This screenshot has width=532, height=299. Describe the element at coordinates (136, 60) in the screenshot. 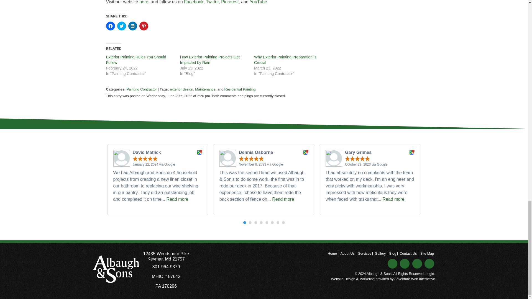

I see `Exterior Painting Rules You Should Follow` at that location.